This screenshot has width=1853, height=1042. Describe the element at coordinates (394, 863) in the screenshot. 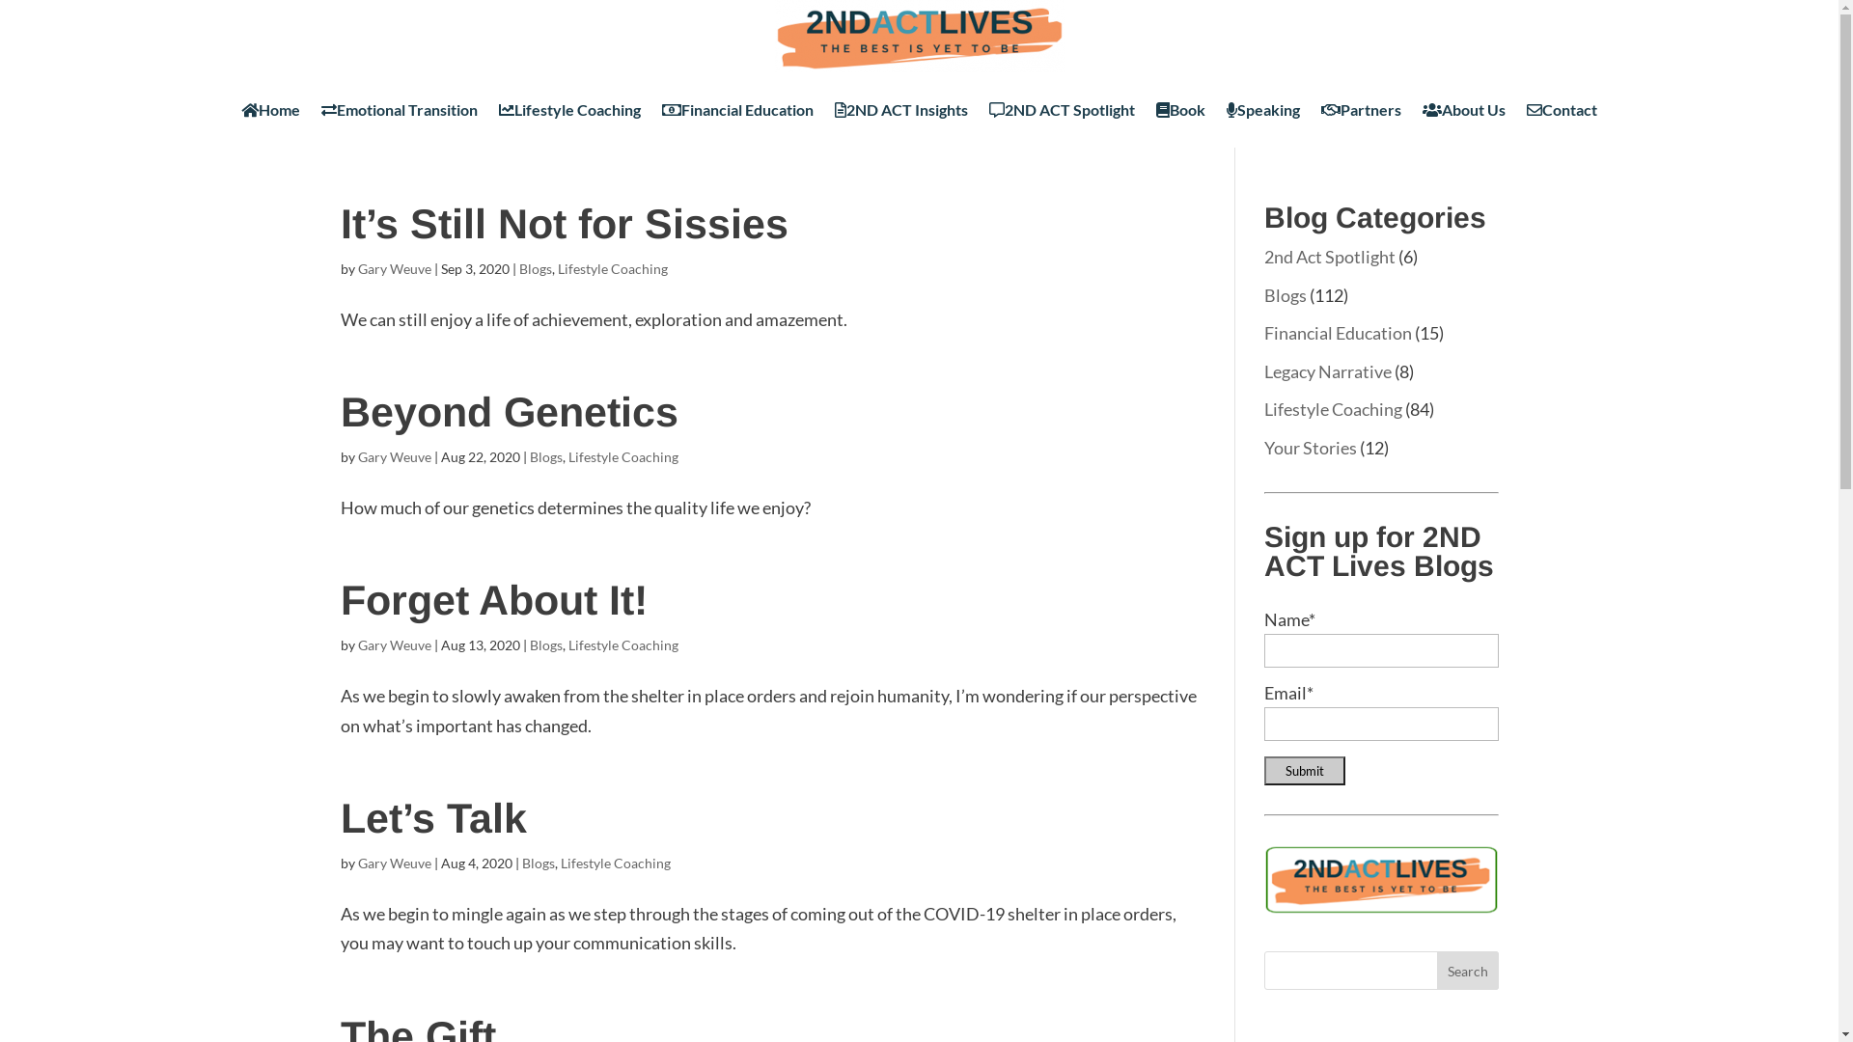

I see `Gary Weuve` at that location.